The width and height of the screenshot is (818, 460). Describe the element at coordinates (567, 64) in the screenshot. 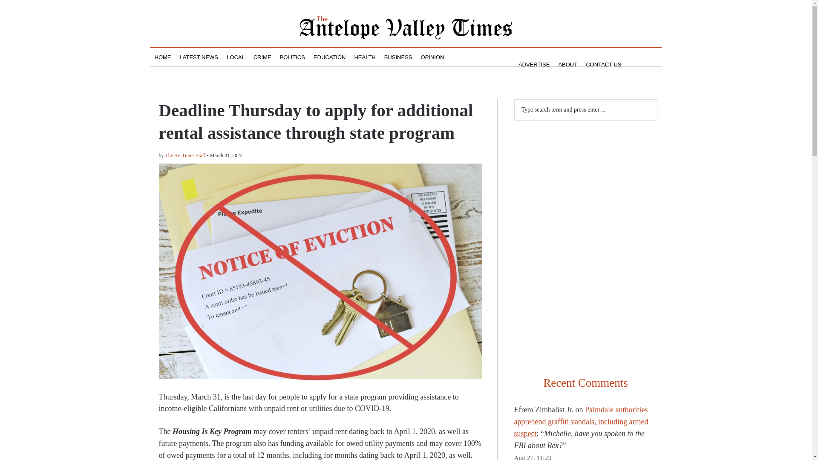

I see `ABOUT` at that location.